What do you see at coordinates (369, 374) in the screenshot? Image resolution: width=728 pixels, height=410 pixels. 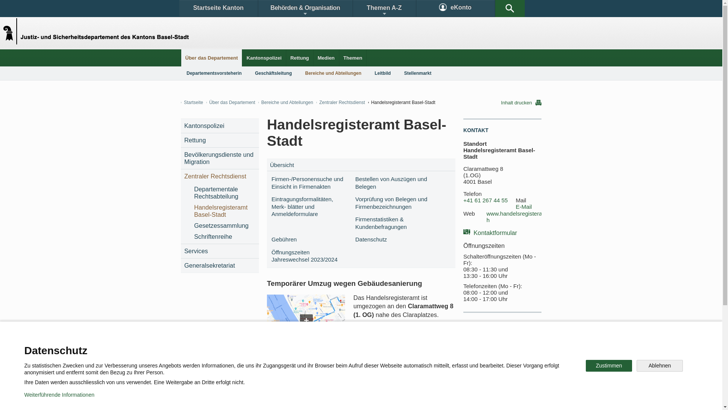 I see `Instagram` at bounding box center [369, 374].